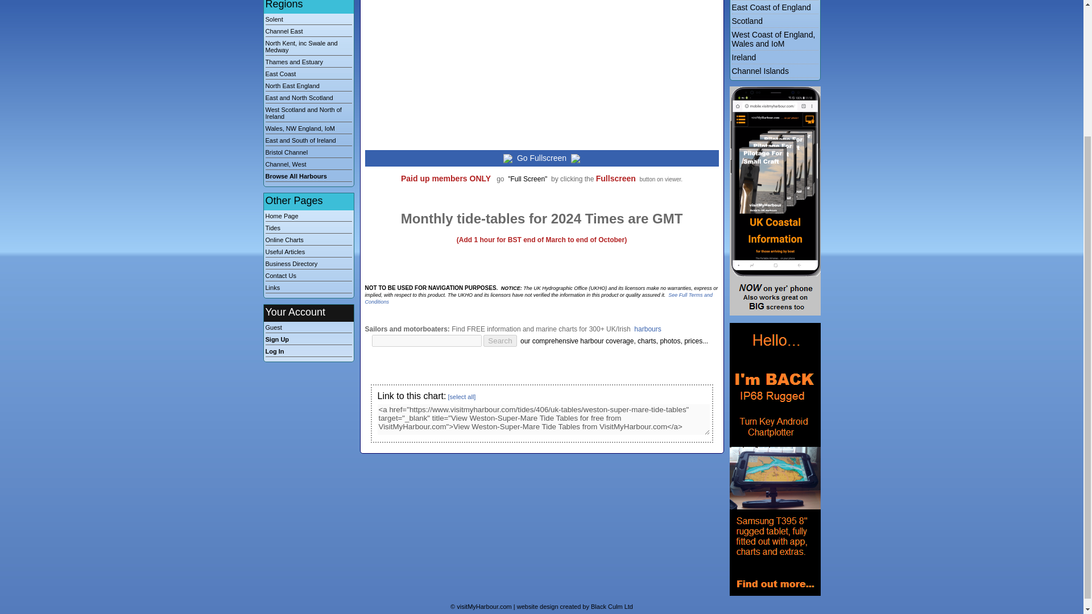 This screenshot has height=614, width=1092. Describe the element at coordinates (308, 48) in the screenshot. I see `North Kent, inc Swale and Medway` at that location.